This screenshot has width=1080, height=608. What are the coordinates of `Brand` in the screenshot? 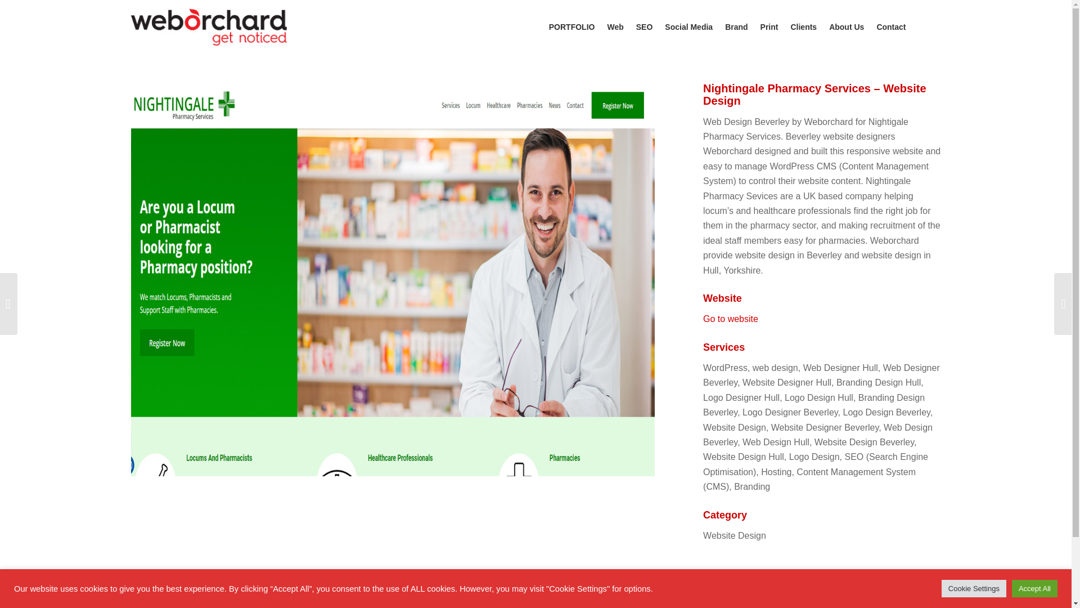 It's located at (280, 602).